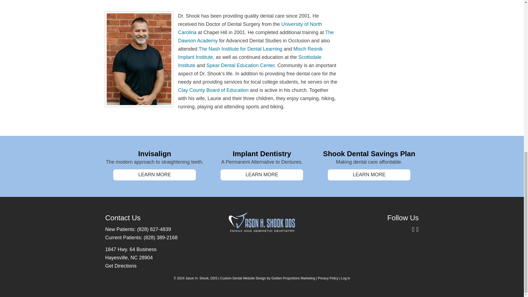  Describe the element at coordinates (213, 90) in the screenshot. I see `Clay County Board of Education` at that location.